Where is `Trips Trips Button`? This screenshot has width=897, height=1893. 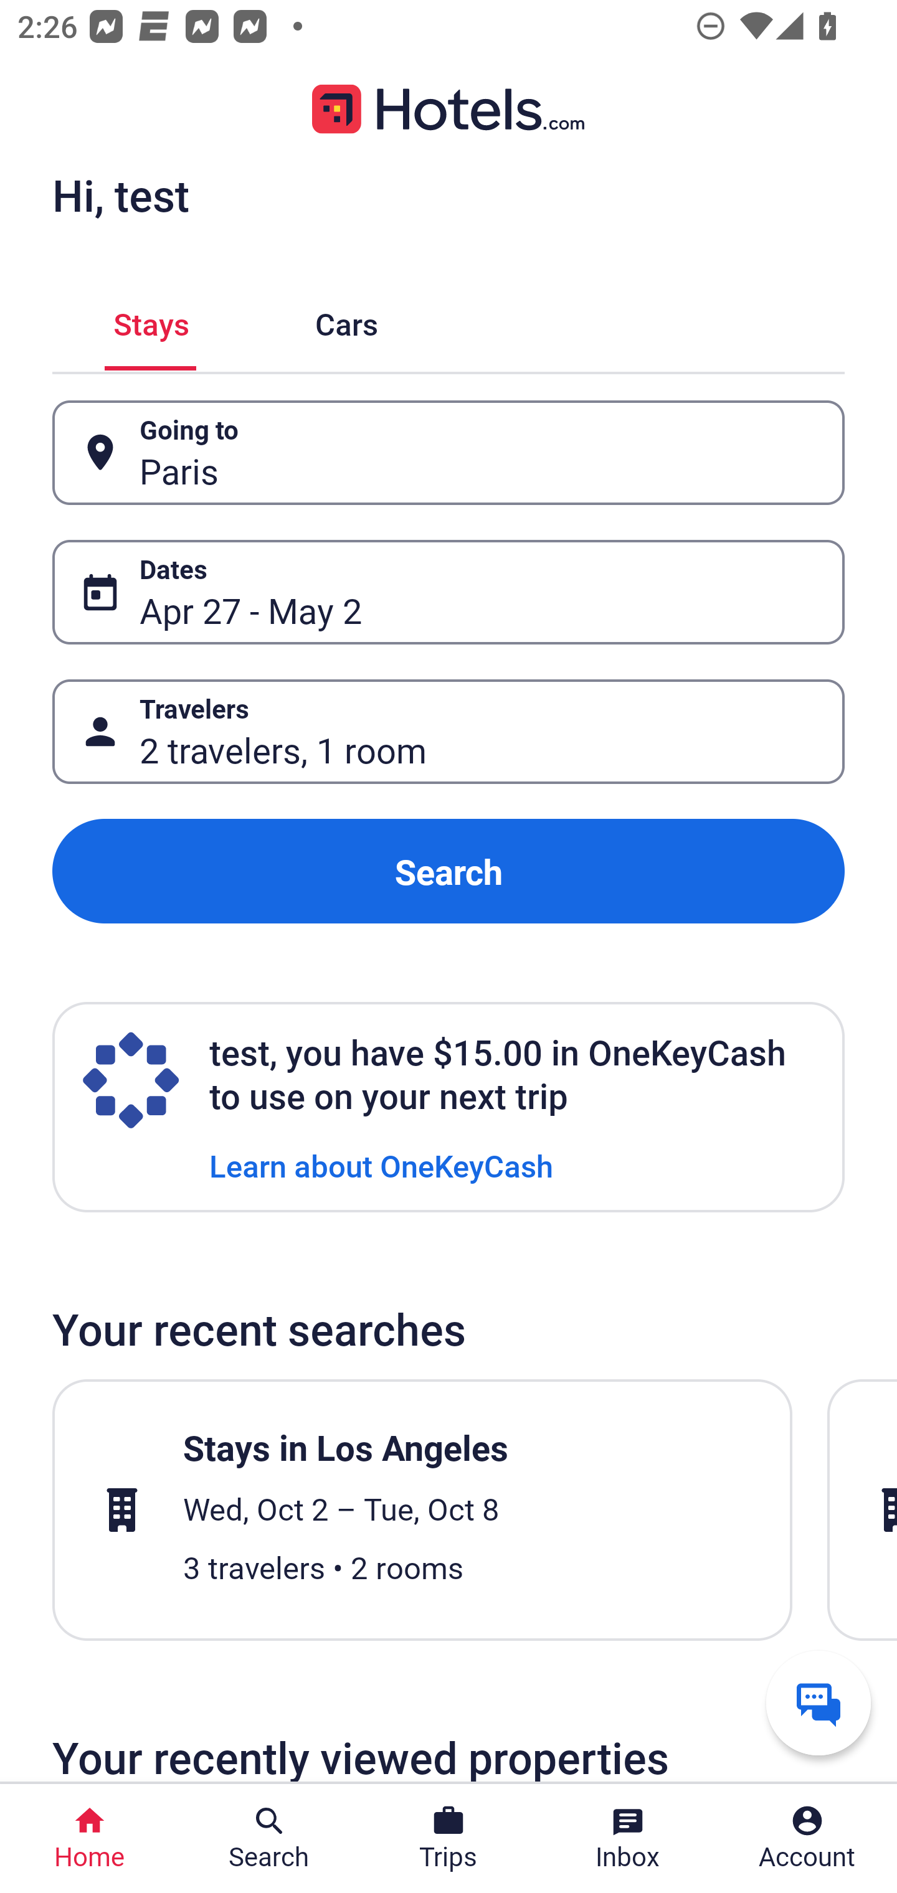
Trips Trips Button is located at coordinates (448, 1838).